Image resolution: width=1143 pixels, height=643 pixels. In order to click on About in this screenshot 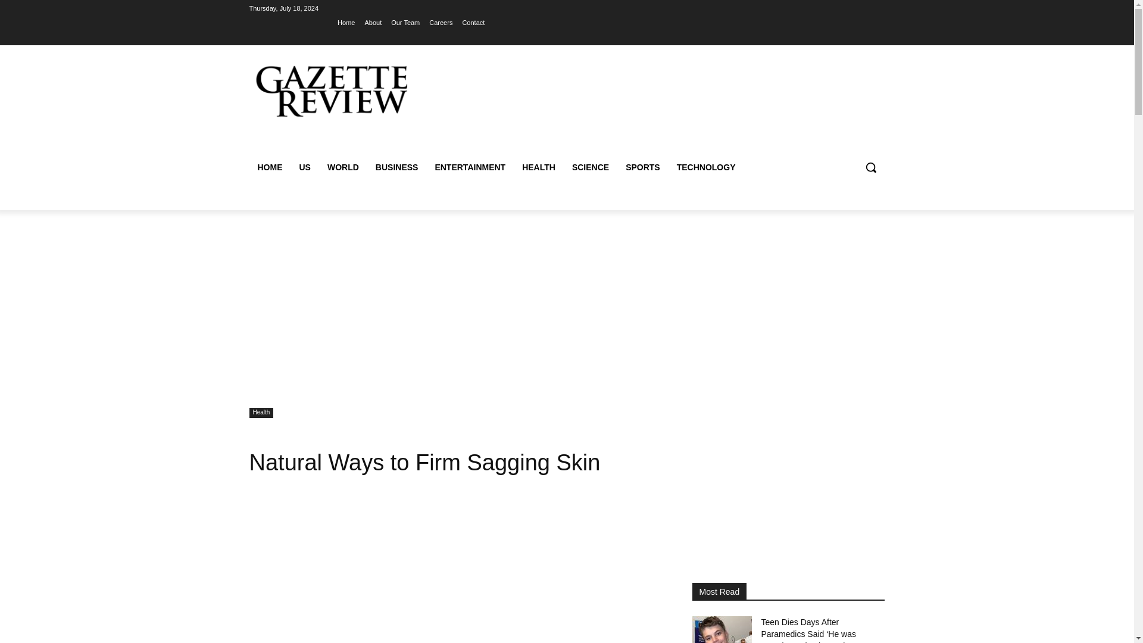, I will do `click(373, 22)`.